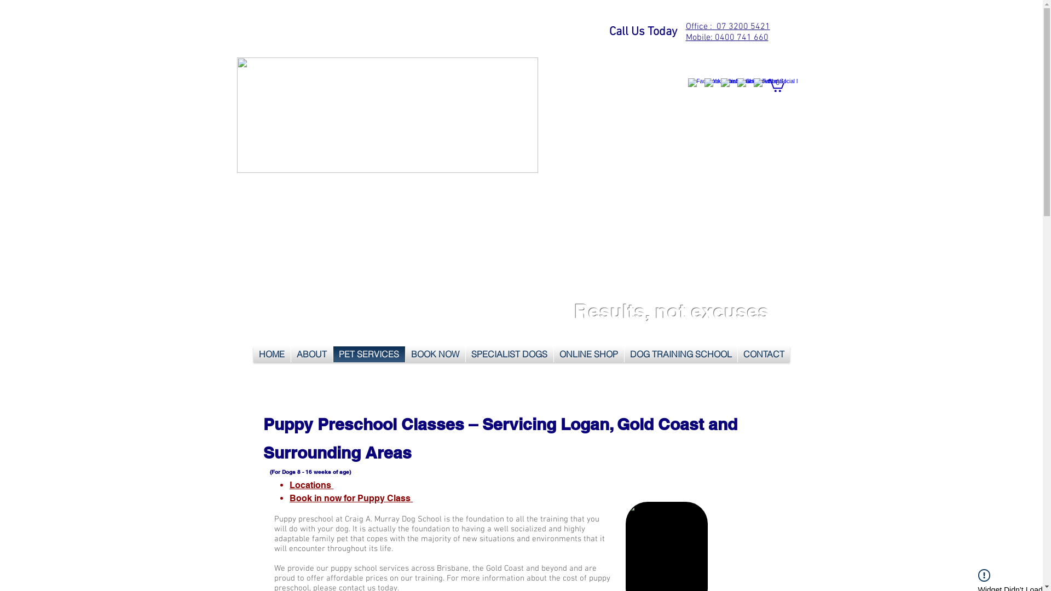 This screenshot has width=1051, height=591. Describe the element at coordinates (589, 355) in the screenshot. I see `ONLINE SHOP` at that location.